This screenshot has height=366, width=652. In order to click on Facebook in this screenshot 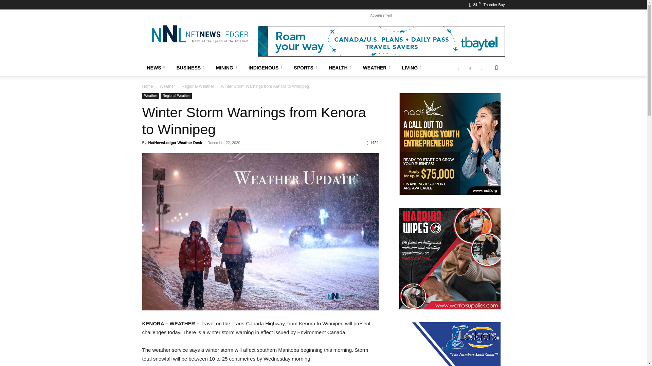, I will do `click(458, 68)`.